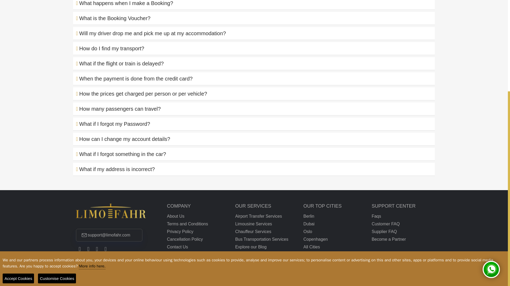 The image size is (510, 286). I want to click on When the payment is done from the credit card?, so click(254, 78).